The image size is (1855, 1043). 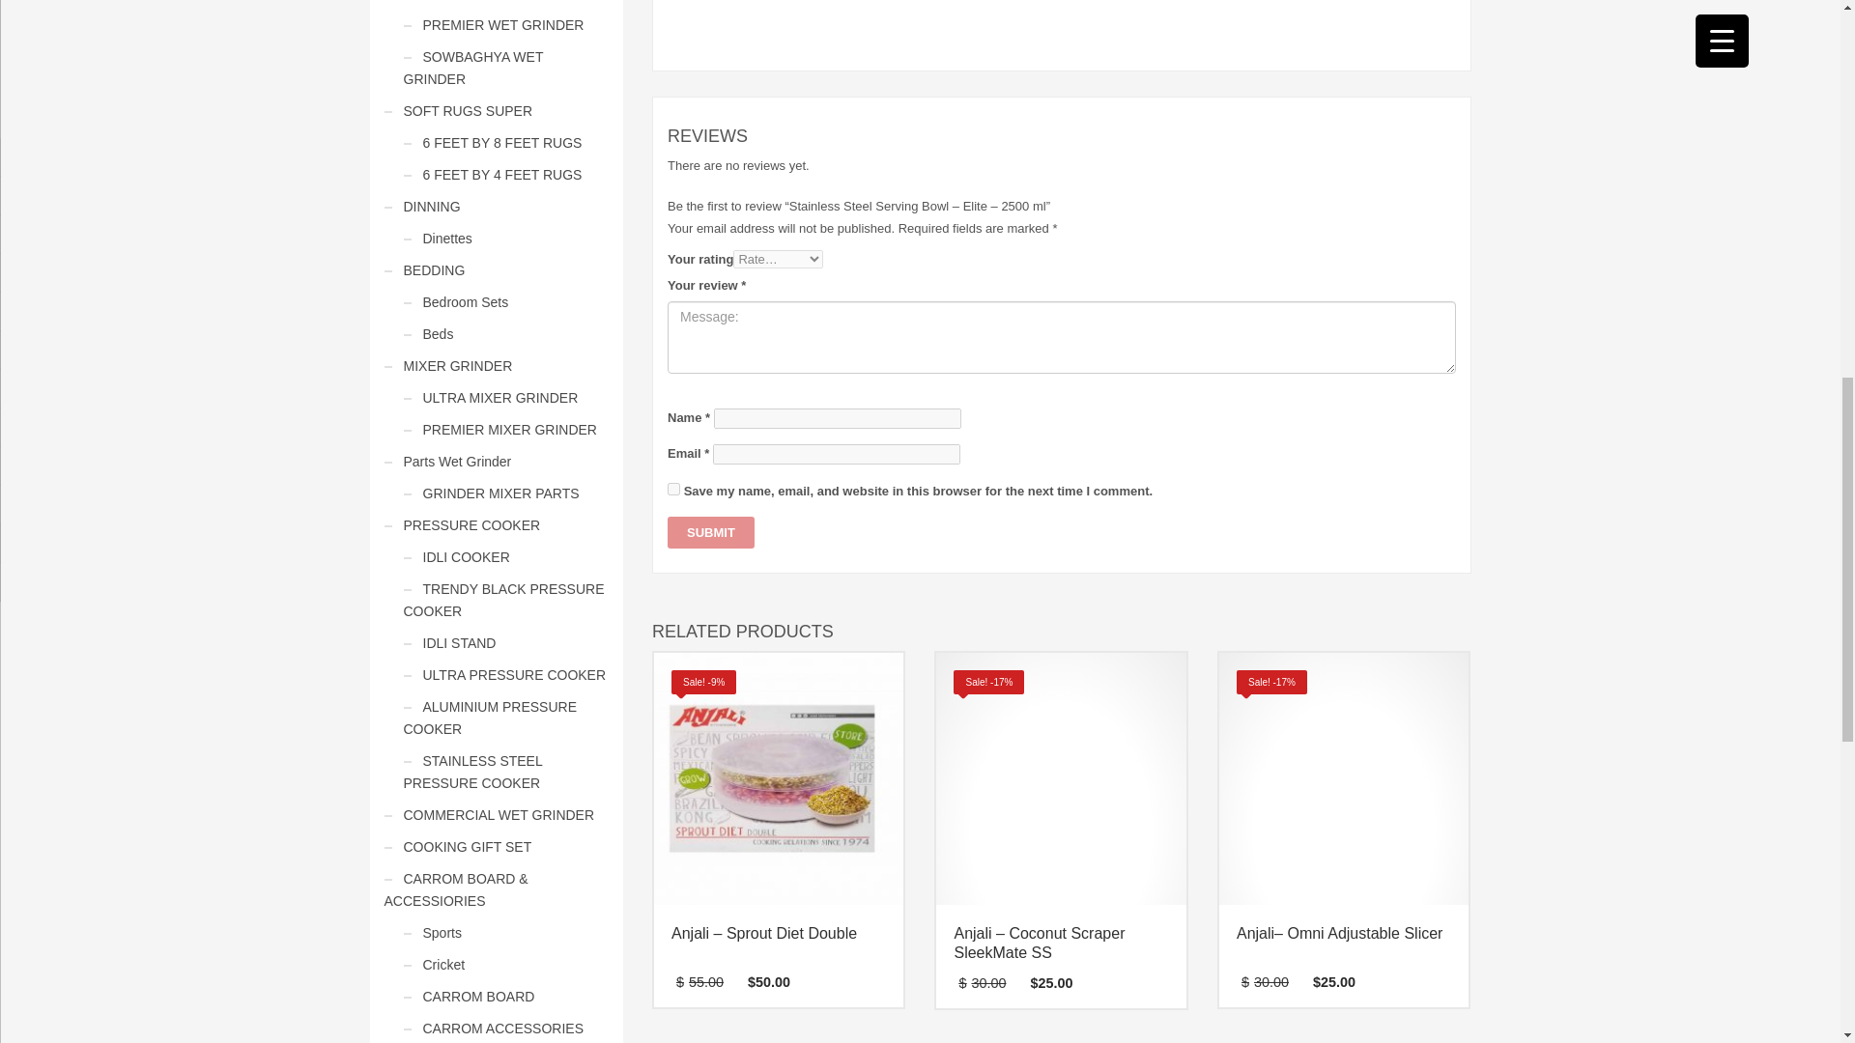 What do you see at coordinates (779, 776) in the screenshot?
I see `DOUBLE DIET 1` at bounding box center [779, 776].